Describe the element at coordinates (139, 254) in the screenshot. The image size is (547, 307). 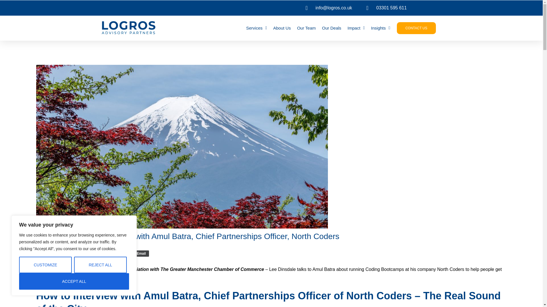
I see `Share via Email` at that location.